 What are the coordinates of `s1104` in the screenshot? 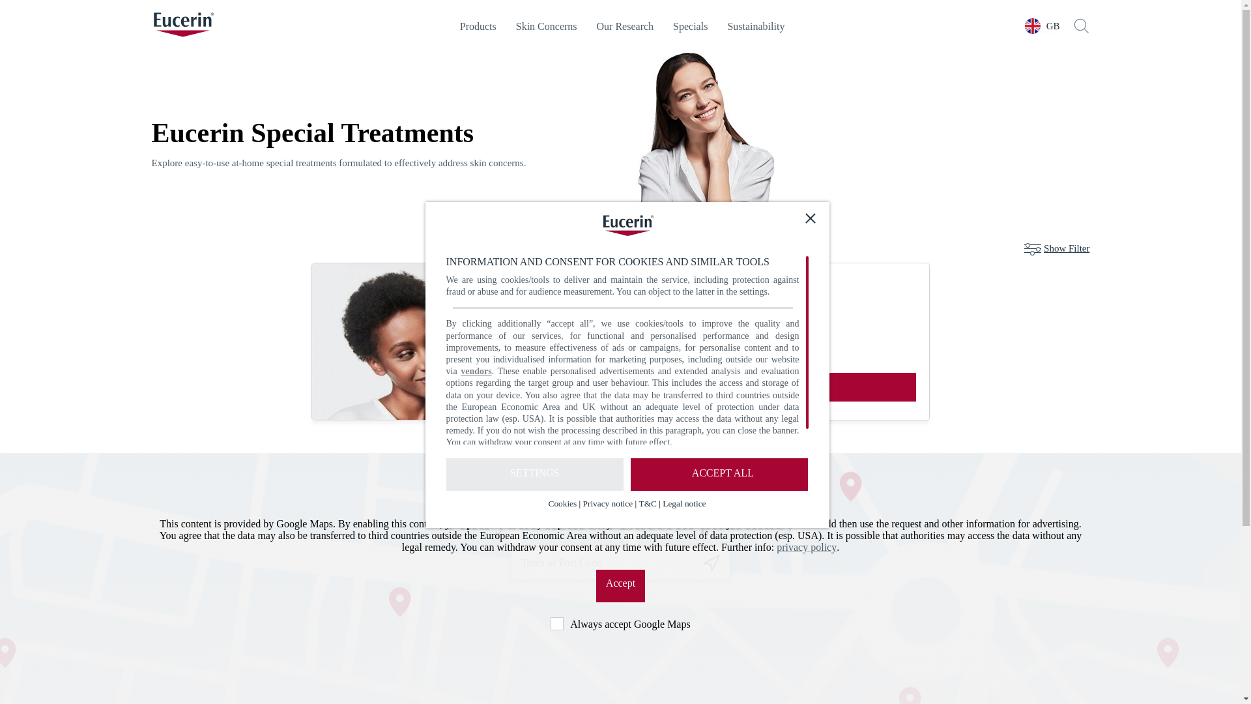 It's located at (556, 623).